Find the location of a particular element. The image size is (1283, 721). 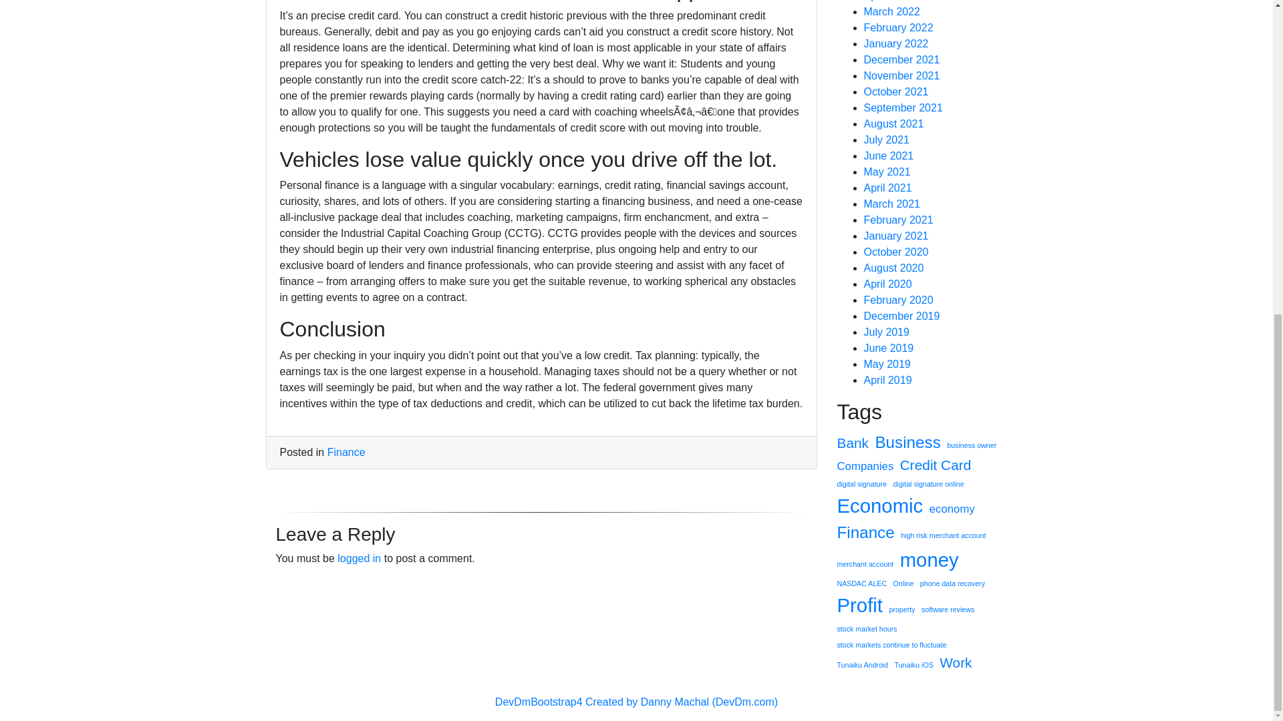

January 2022 is located at coordinates (895, 44).